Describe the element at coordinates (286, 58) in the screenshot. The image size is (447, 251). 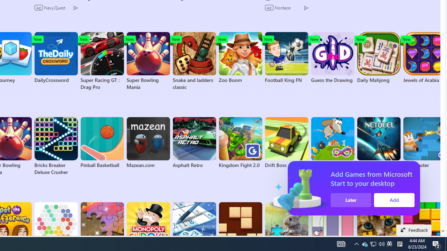
I see `Football King FN` at that location.